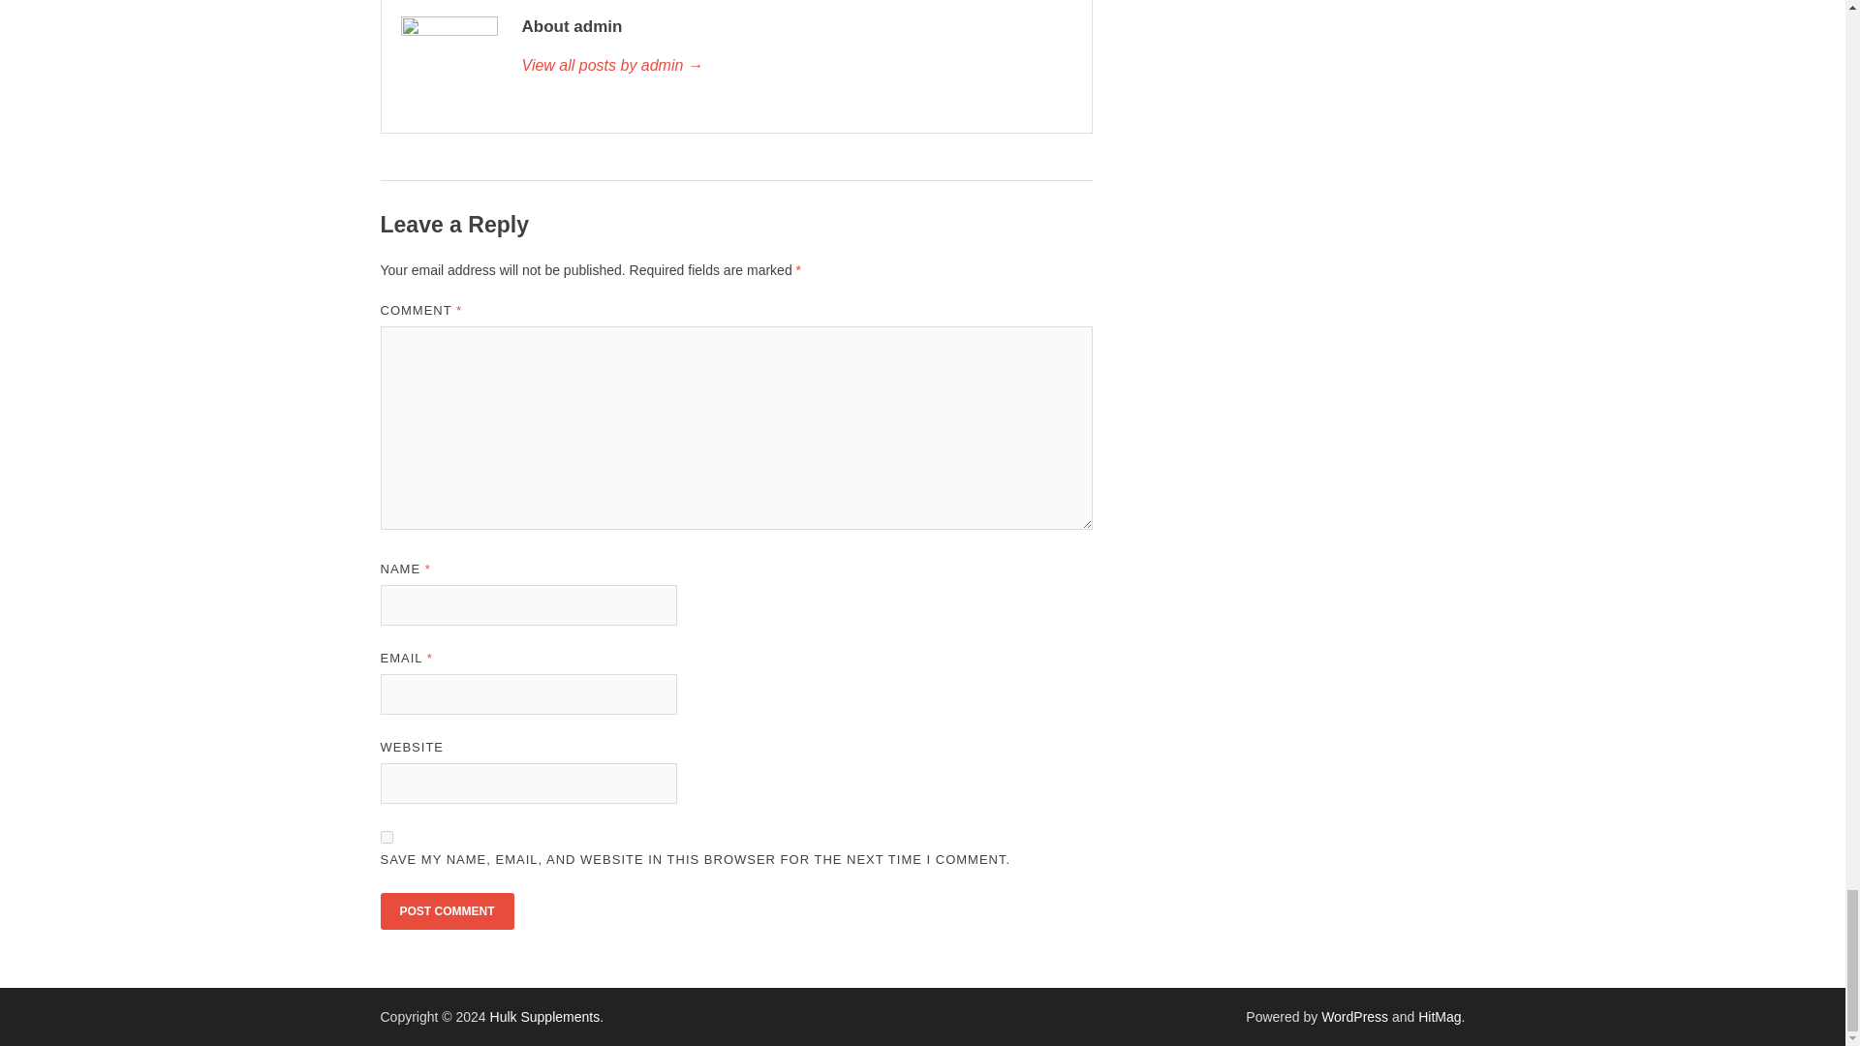  I want to click on yes, so click(386, 837).